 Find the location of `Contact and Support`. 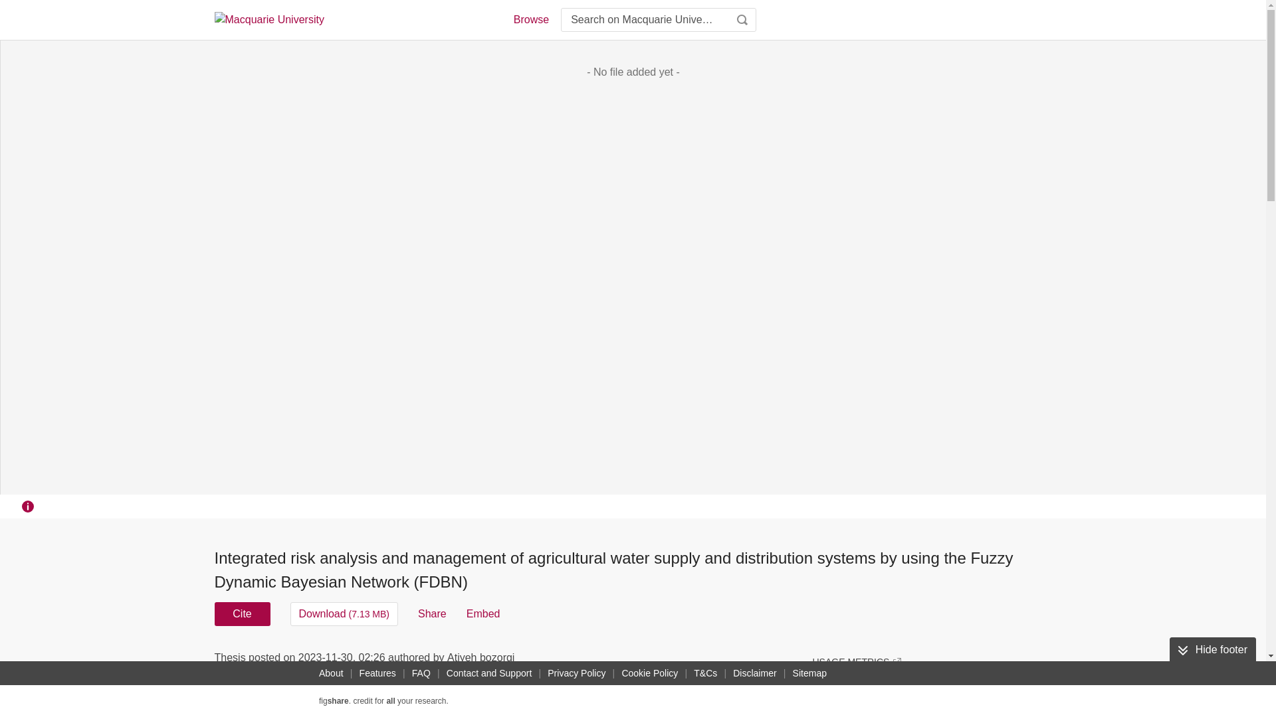

Contact and Support is located at coordinates (489, 673).